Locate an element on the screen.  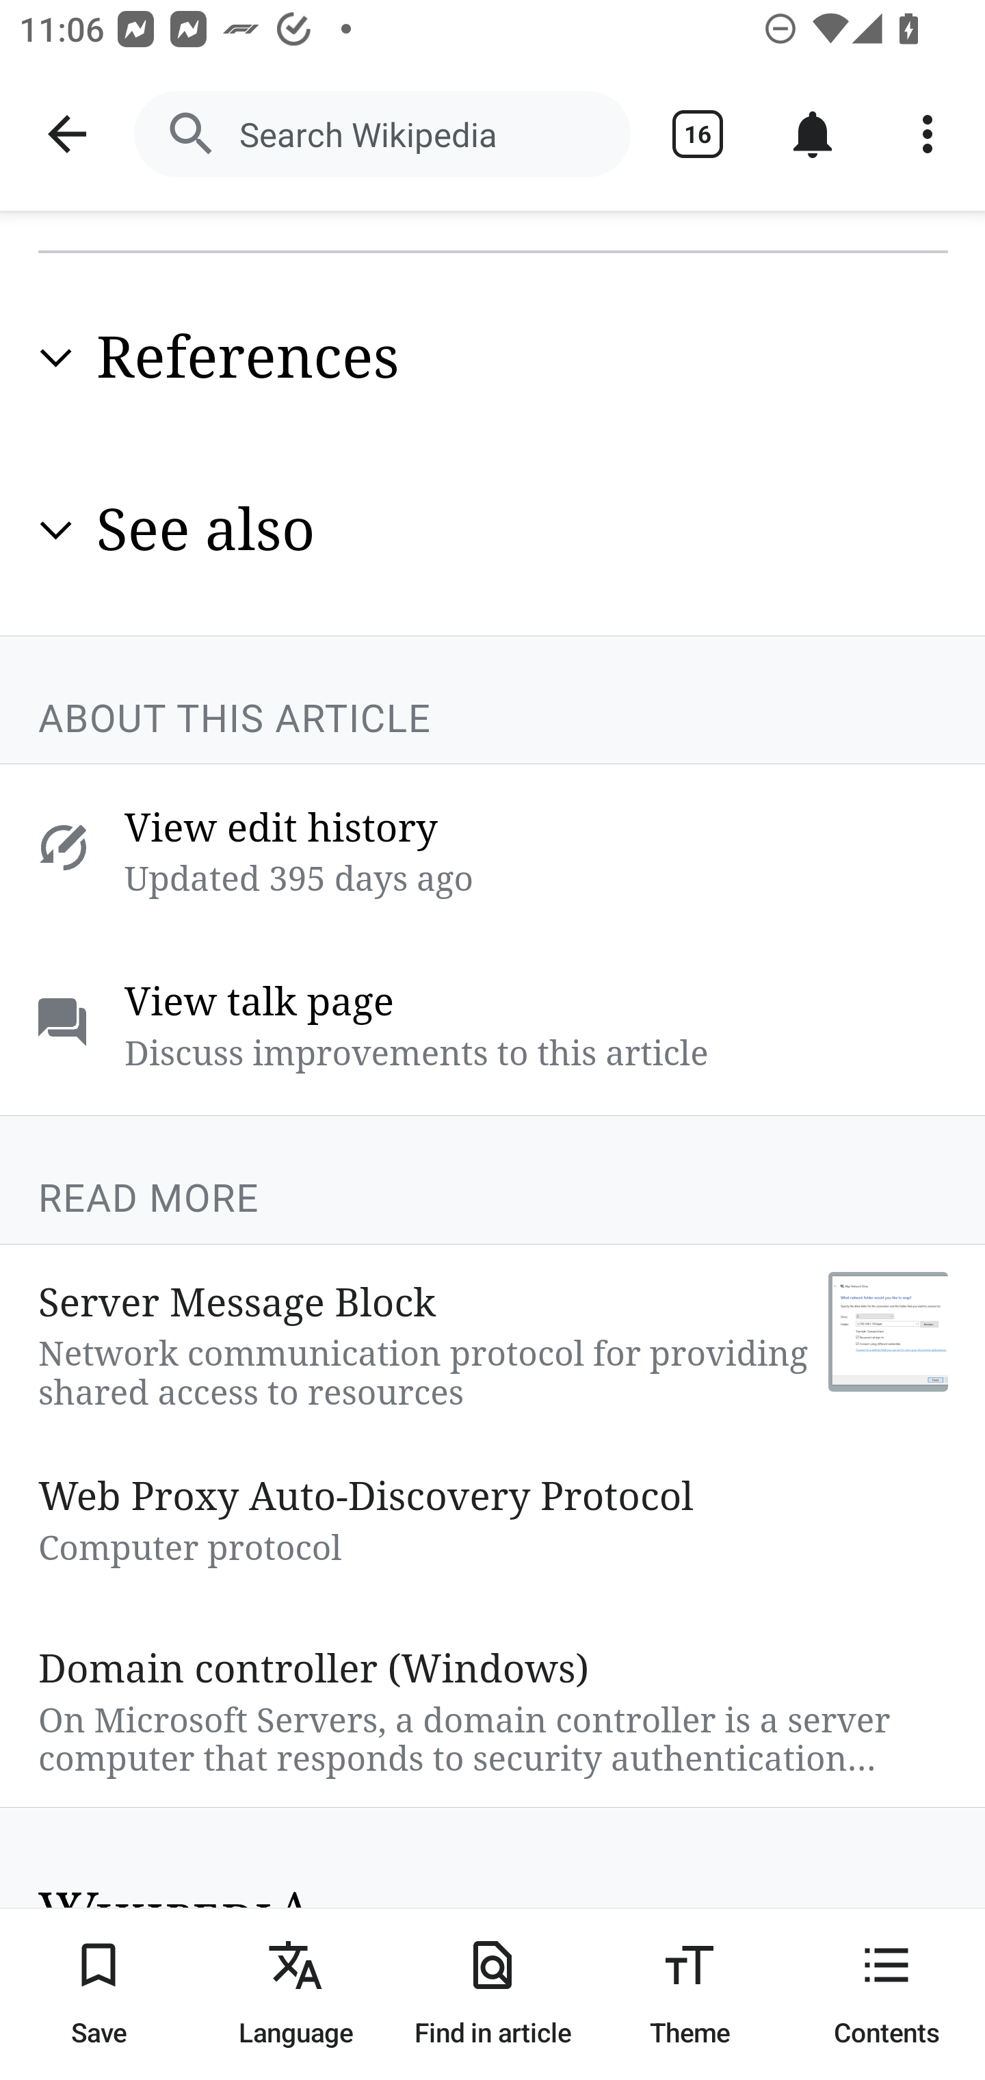
Language is located at coordinates (295, 1994).